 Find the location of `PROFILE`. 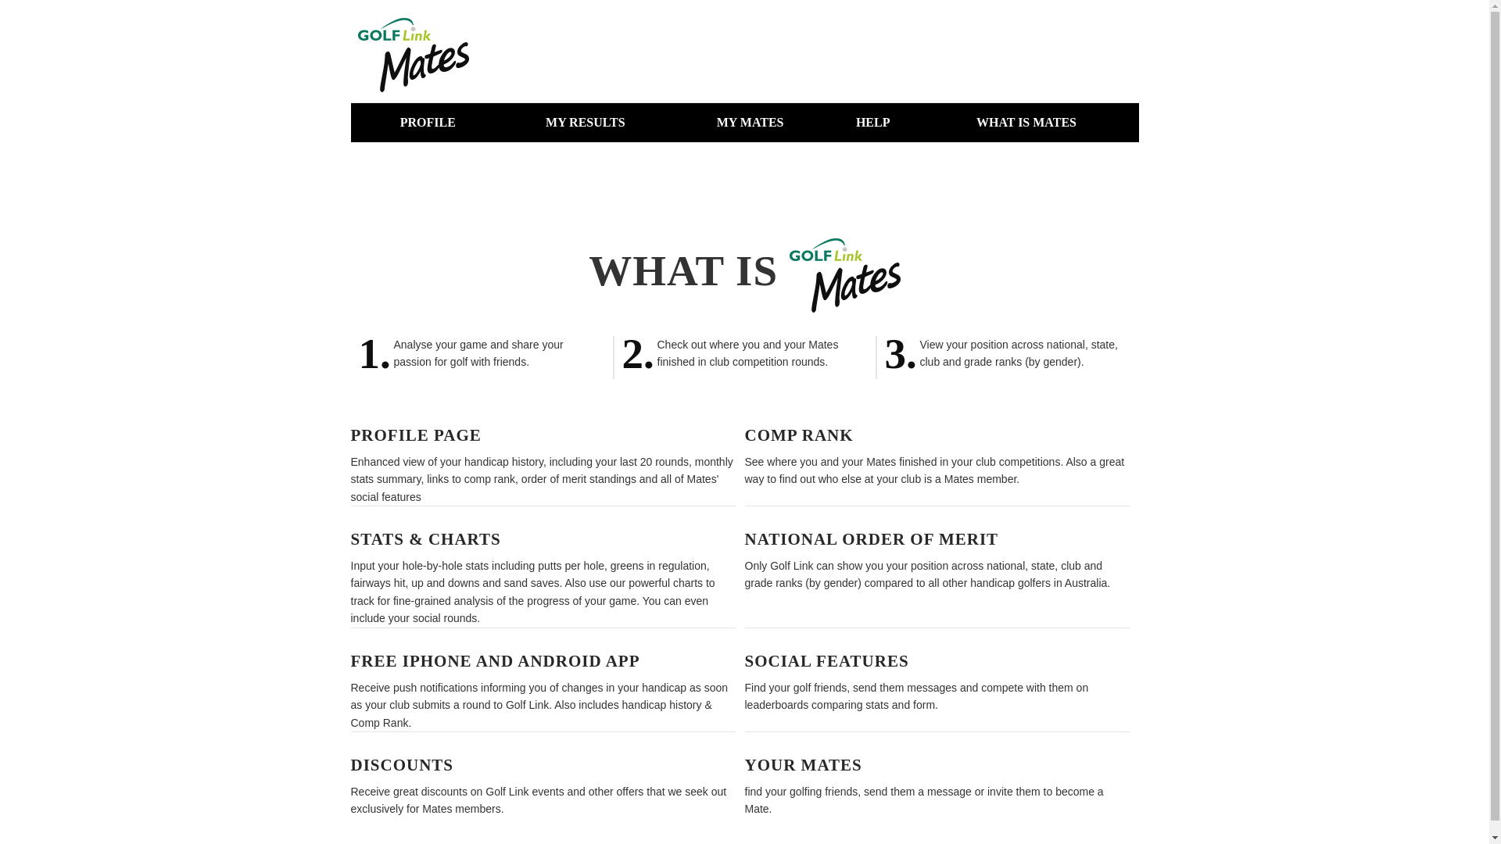

PROFILE is located at coordinates (428, 123).